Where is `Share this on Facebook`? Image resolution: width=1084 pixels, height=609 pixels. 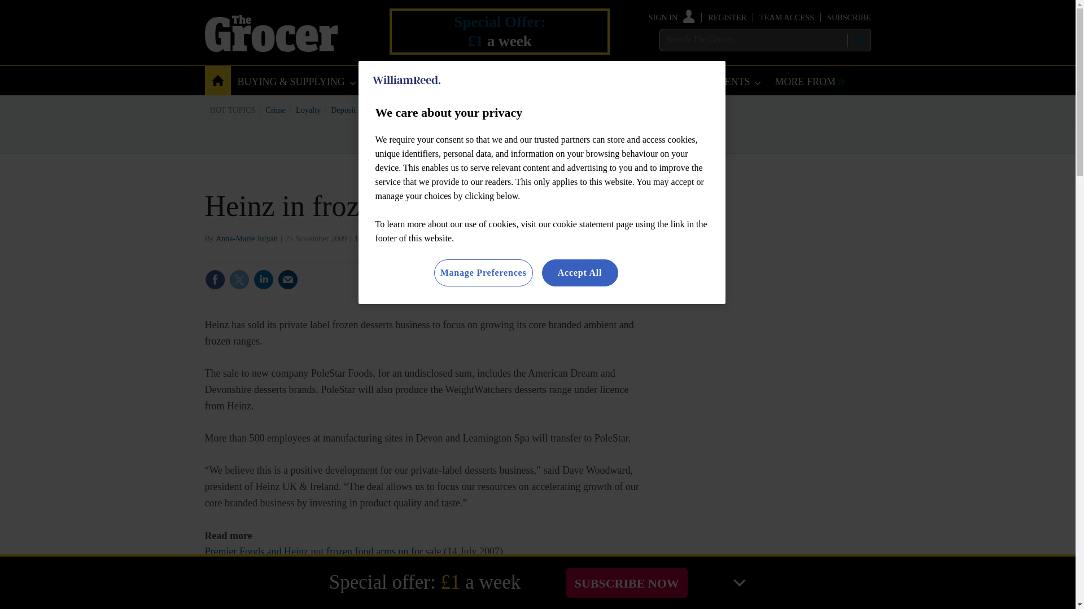
Share this on Facebook is located at coordinates (215, 280).